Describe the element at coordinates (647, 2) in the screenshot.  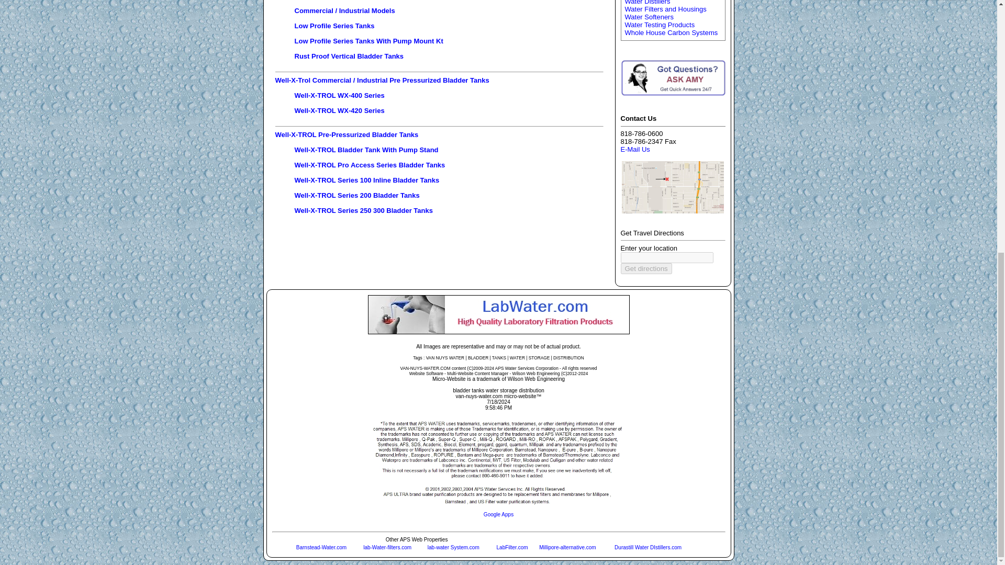
I see `Water Distillers` at that location.